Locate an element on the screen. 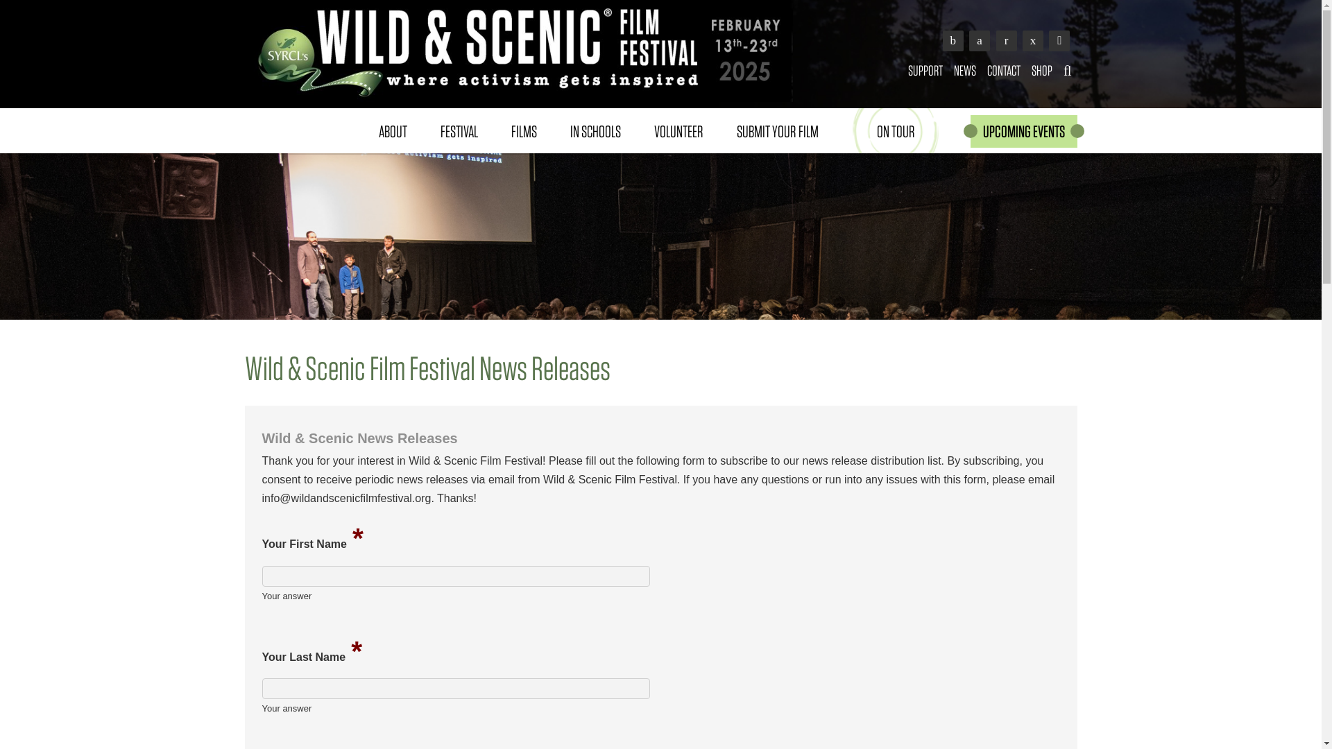  UPCOMING EVENTS is located at coordinates (1023, 131).